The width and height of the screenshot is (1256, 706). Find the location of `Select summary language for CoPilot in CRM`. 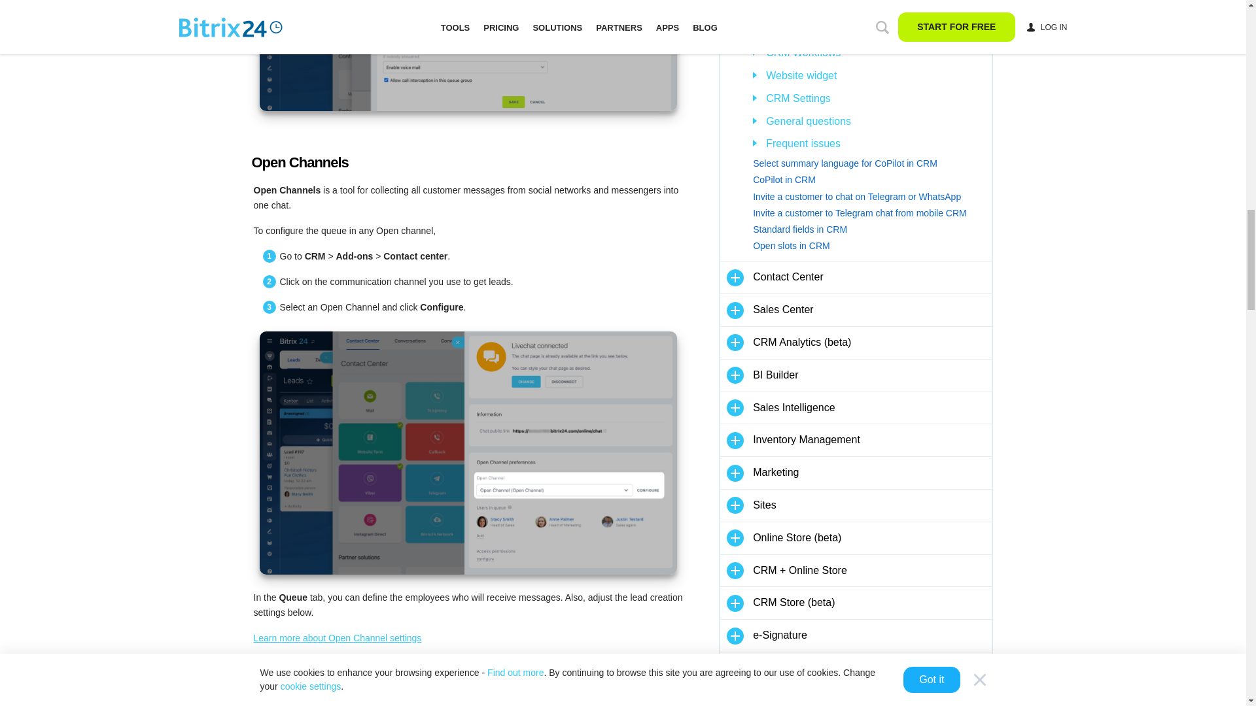

Select summary language for CoPilot in CRM is located at coordinates (871, 163).